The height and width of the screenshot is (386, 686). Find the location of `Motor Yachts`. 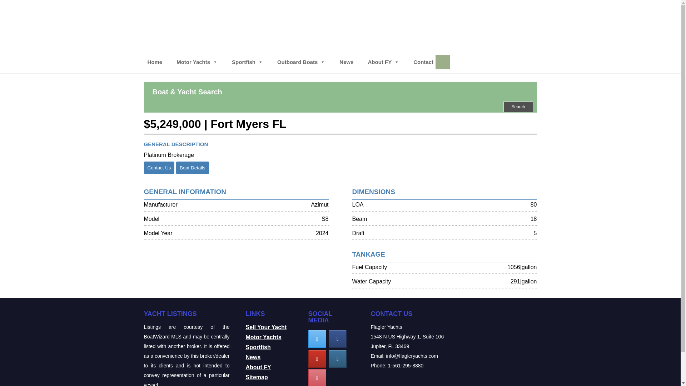

Motor Yachts is located at coordinates (197, 62).